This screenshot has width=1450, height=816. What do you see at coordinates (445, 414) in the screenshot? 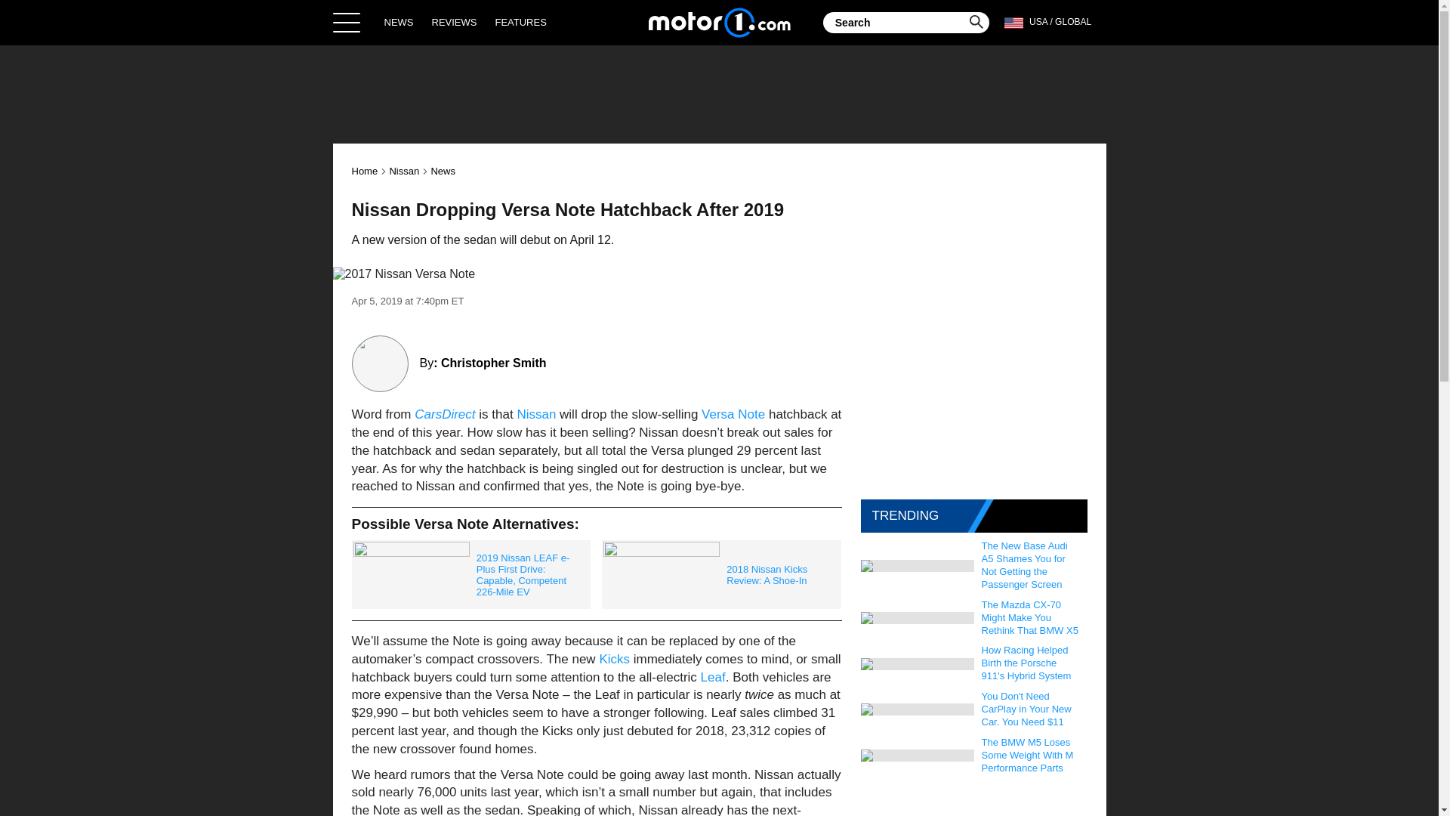
I see `CarsDirect` at bounding box center [445, 414].